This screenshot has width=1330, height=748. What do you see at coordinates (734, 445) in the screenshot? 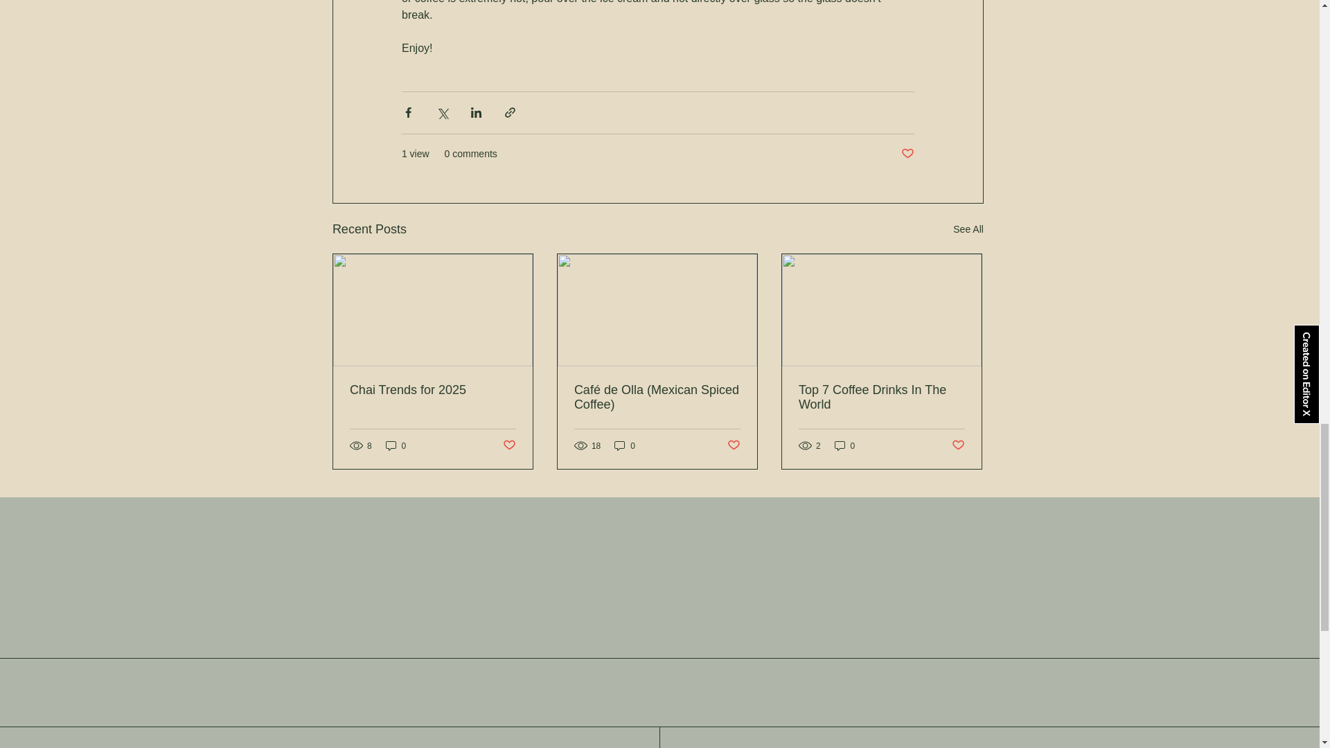
I see `Post not marked as liked` at bounding box center [734, 445].